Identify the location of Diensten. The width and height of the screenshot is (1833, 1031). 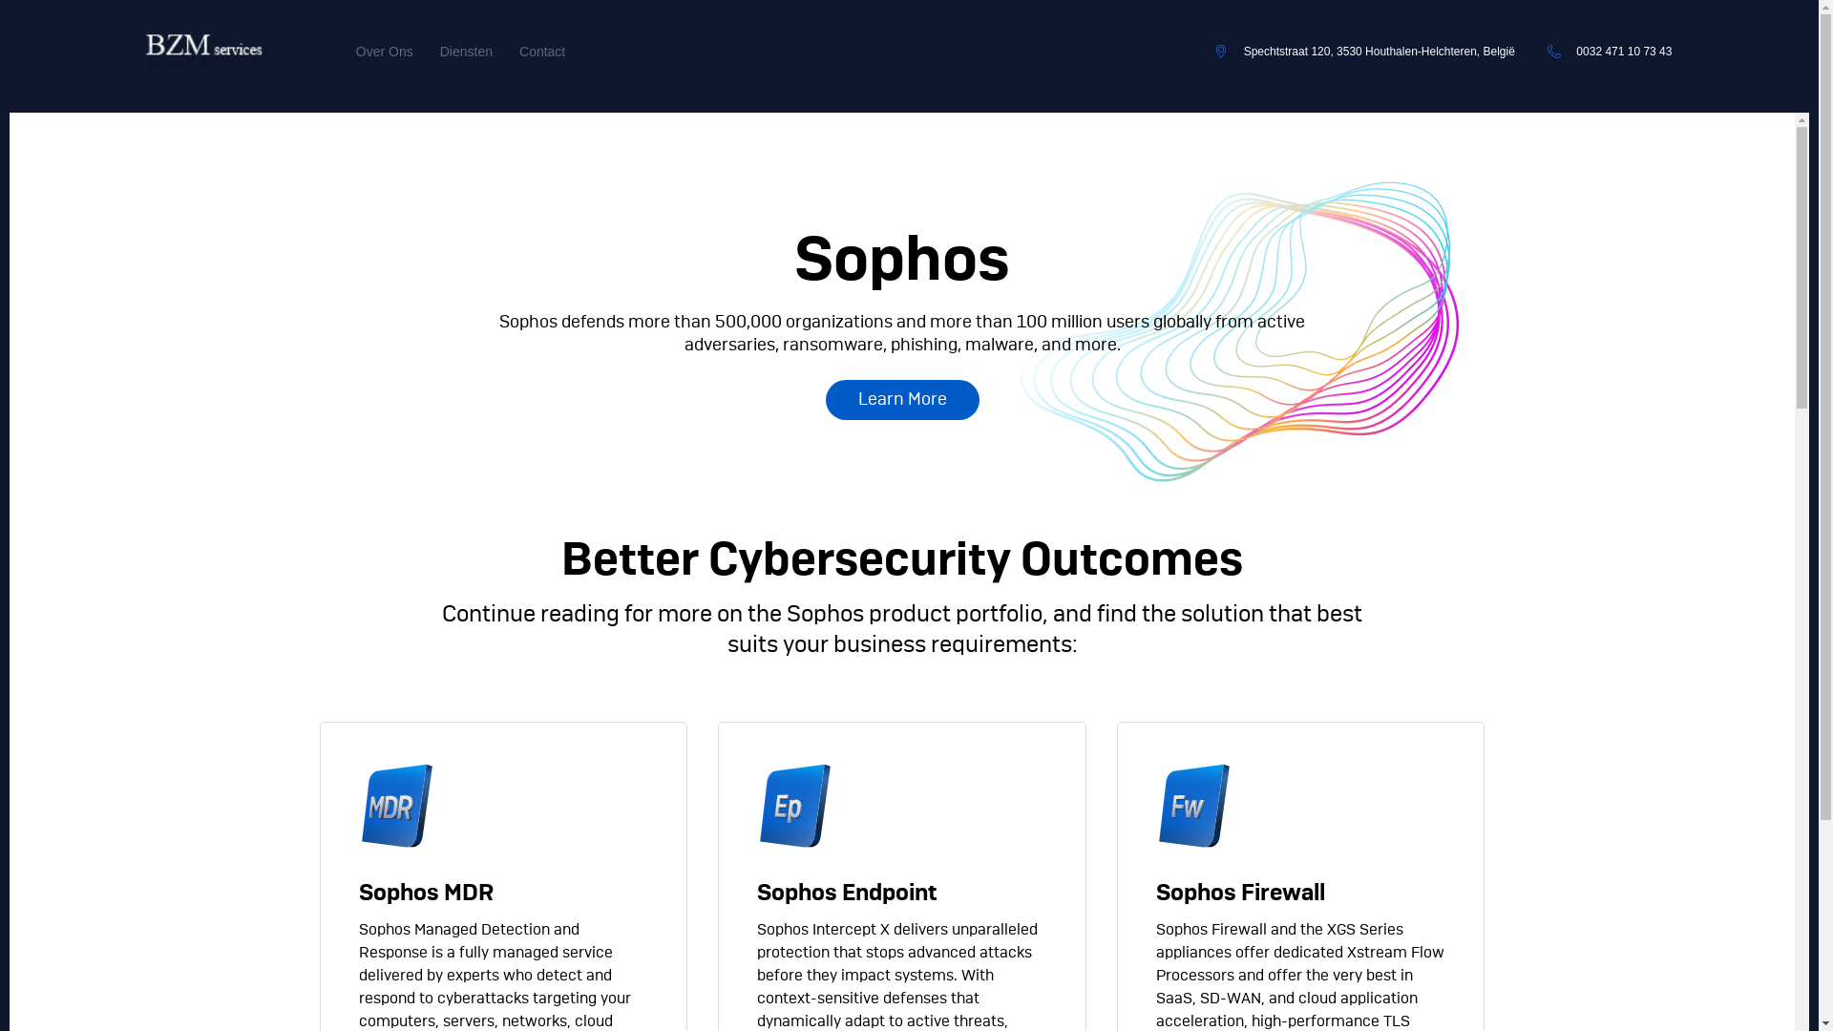
(466, 52).